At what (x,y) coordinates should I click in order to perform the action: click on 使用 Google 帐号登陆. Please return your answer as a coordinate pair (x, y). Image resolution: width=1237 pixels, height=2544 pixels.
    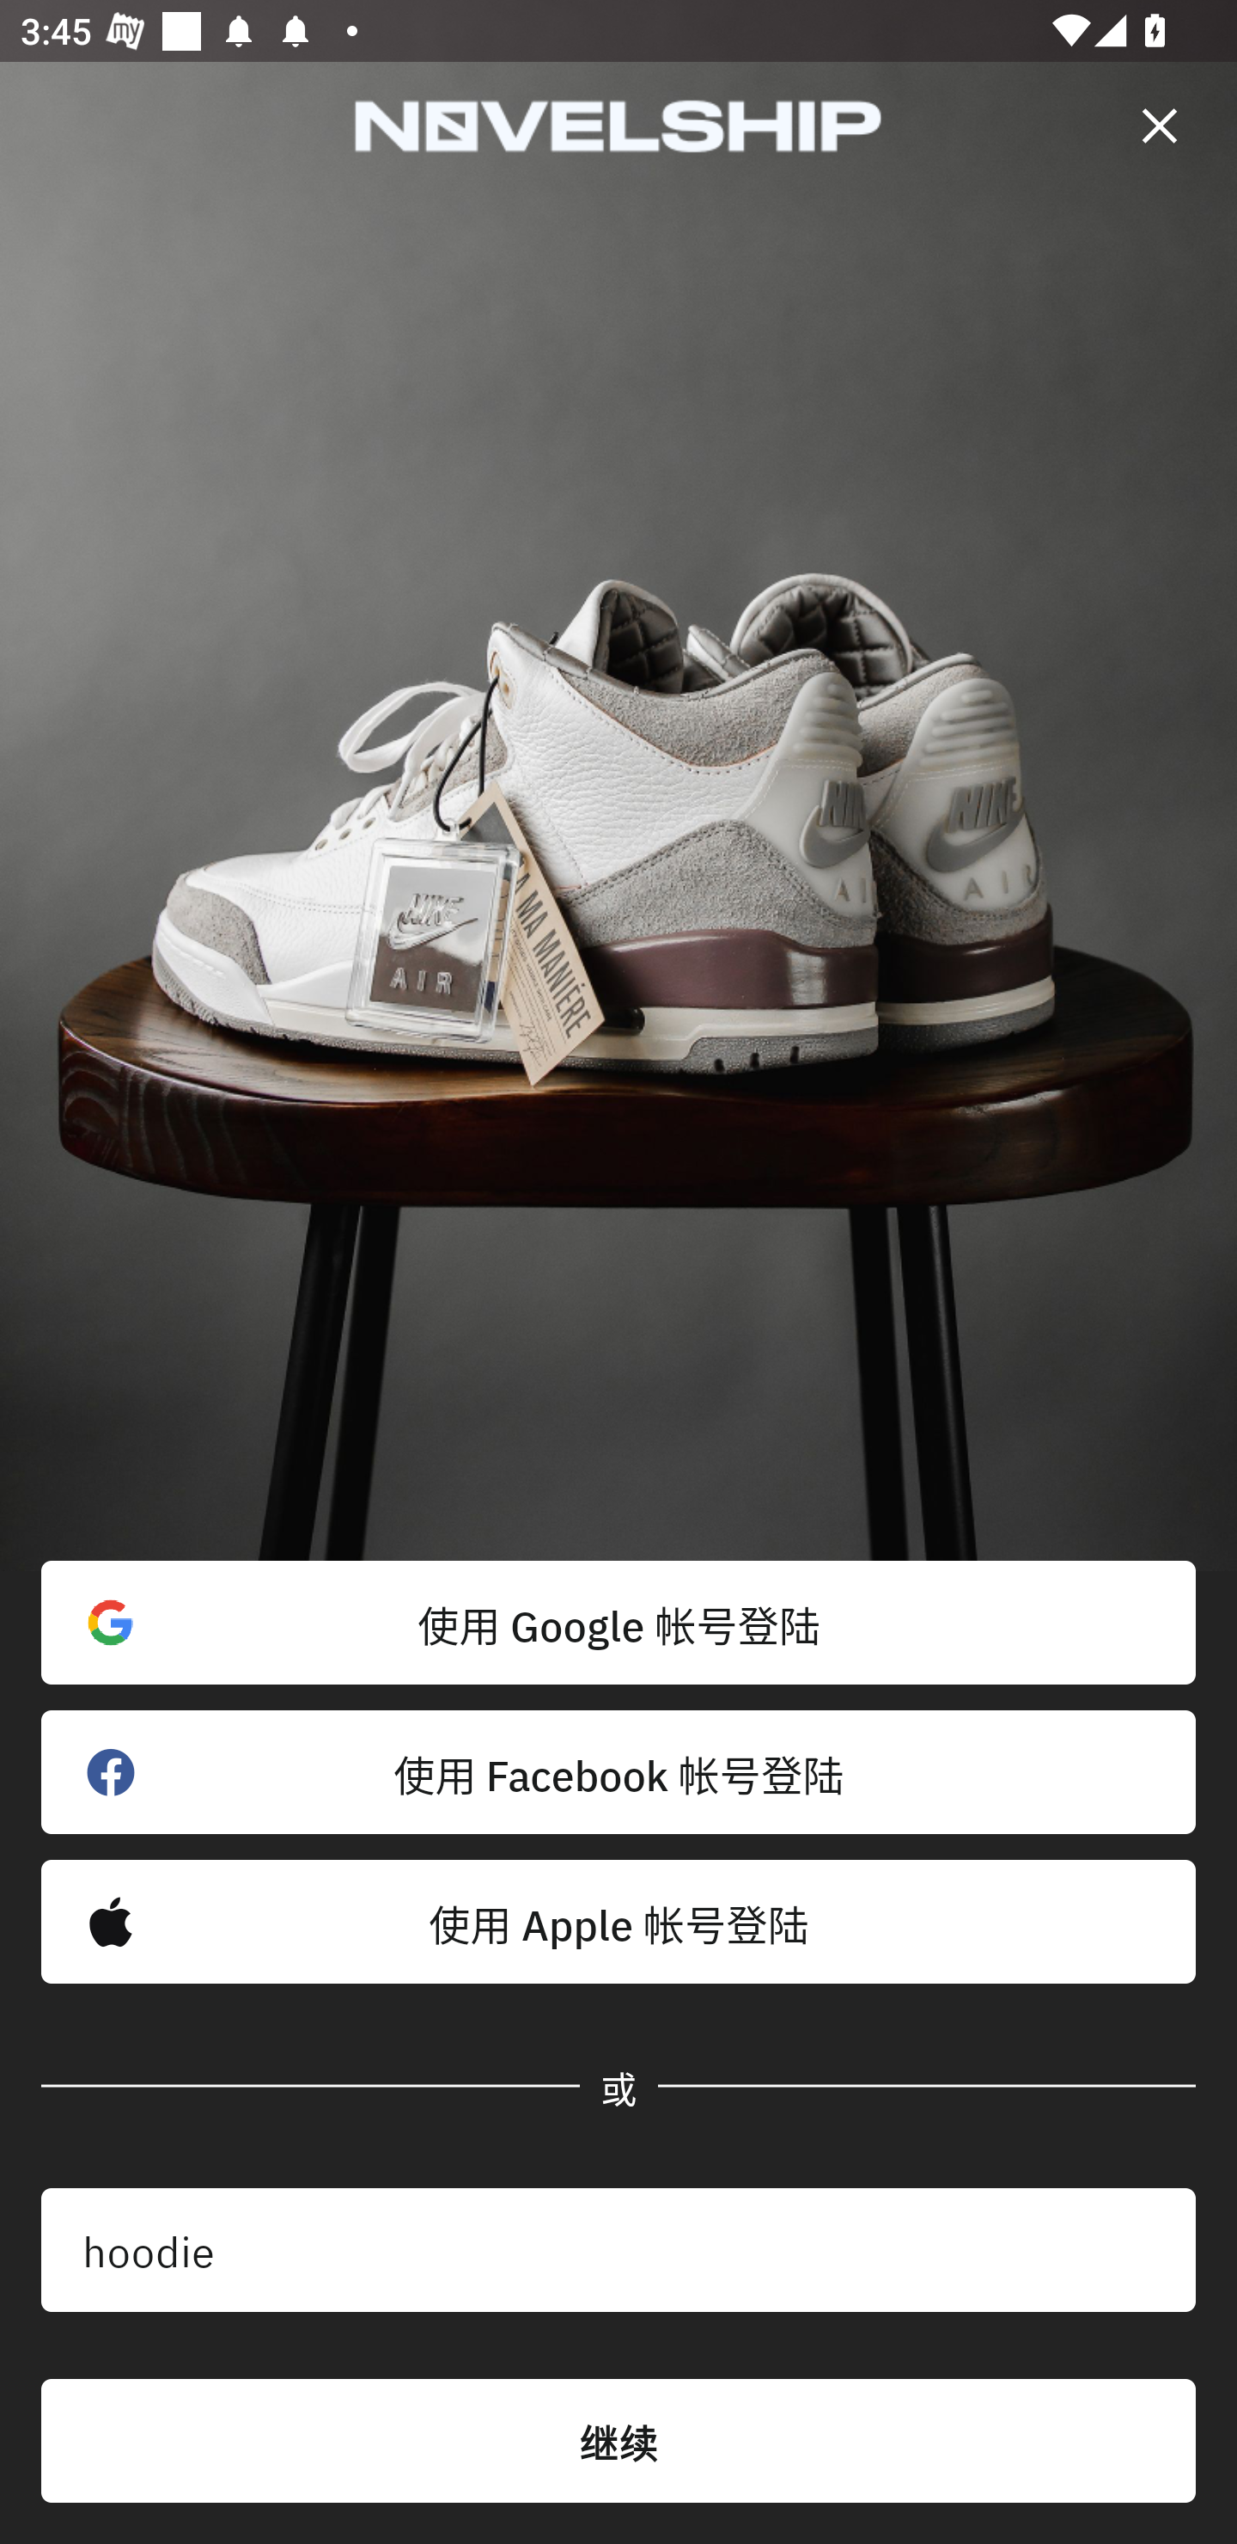
    Looking at the image, I should click on (618, 1623).